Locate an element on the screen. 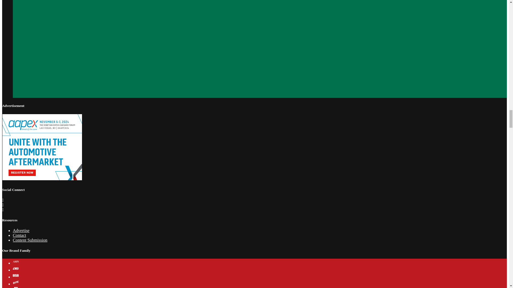  Contact is located at coordinates (19, 235).